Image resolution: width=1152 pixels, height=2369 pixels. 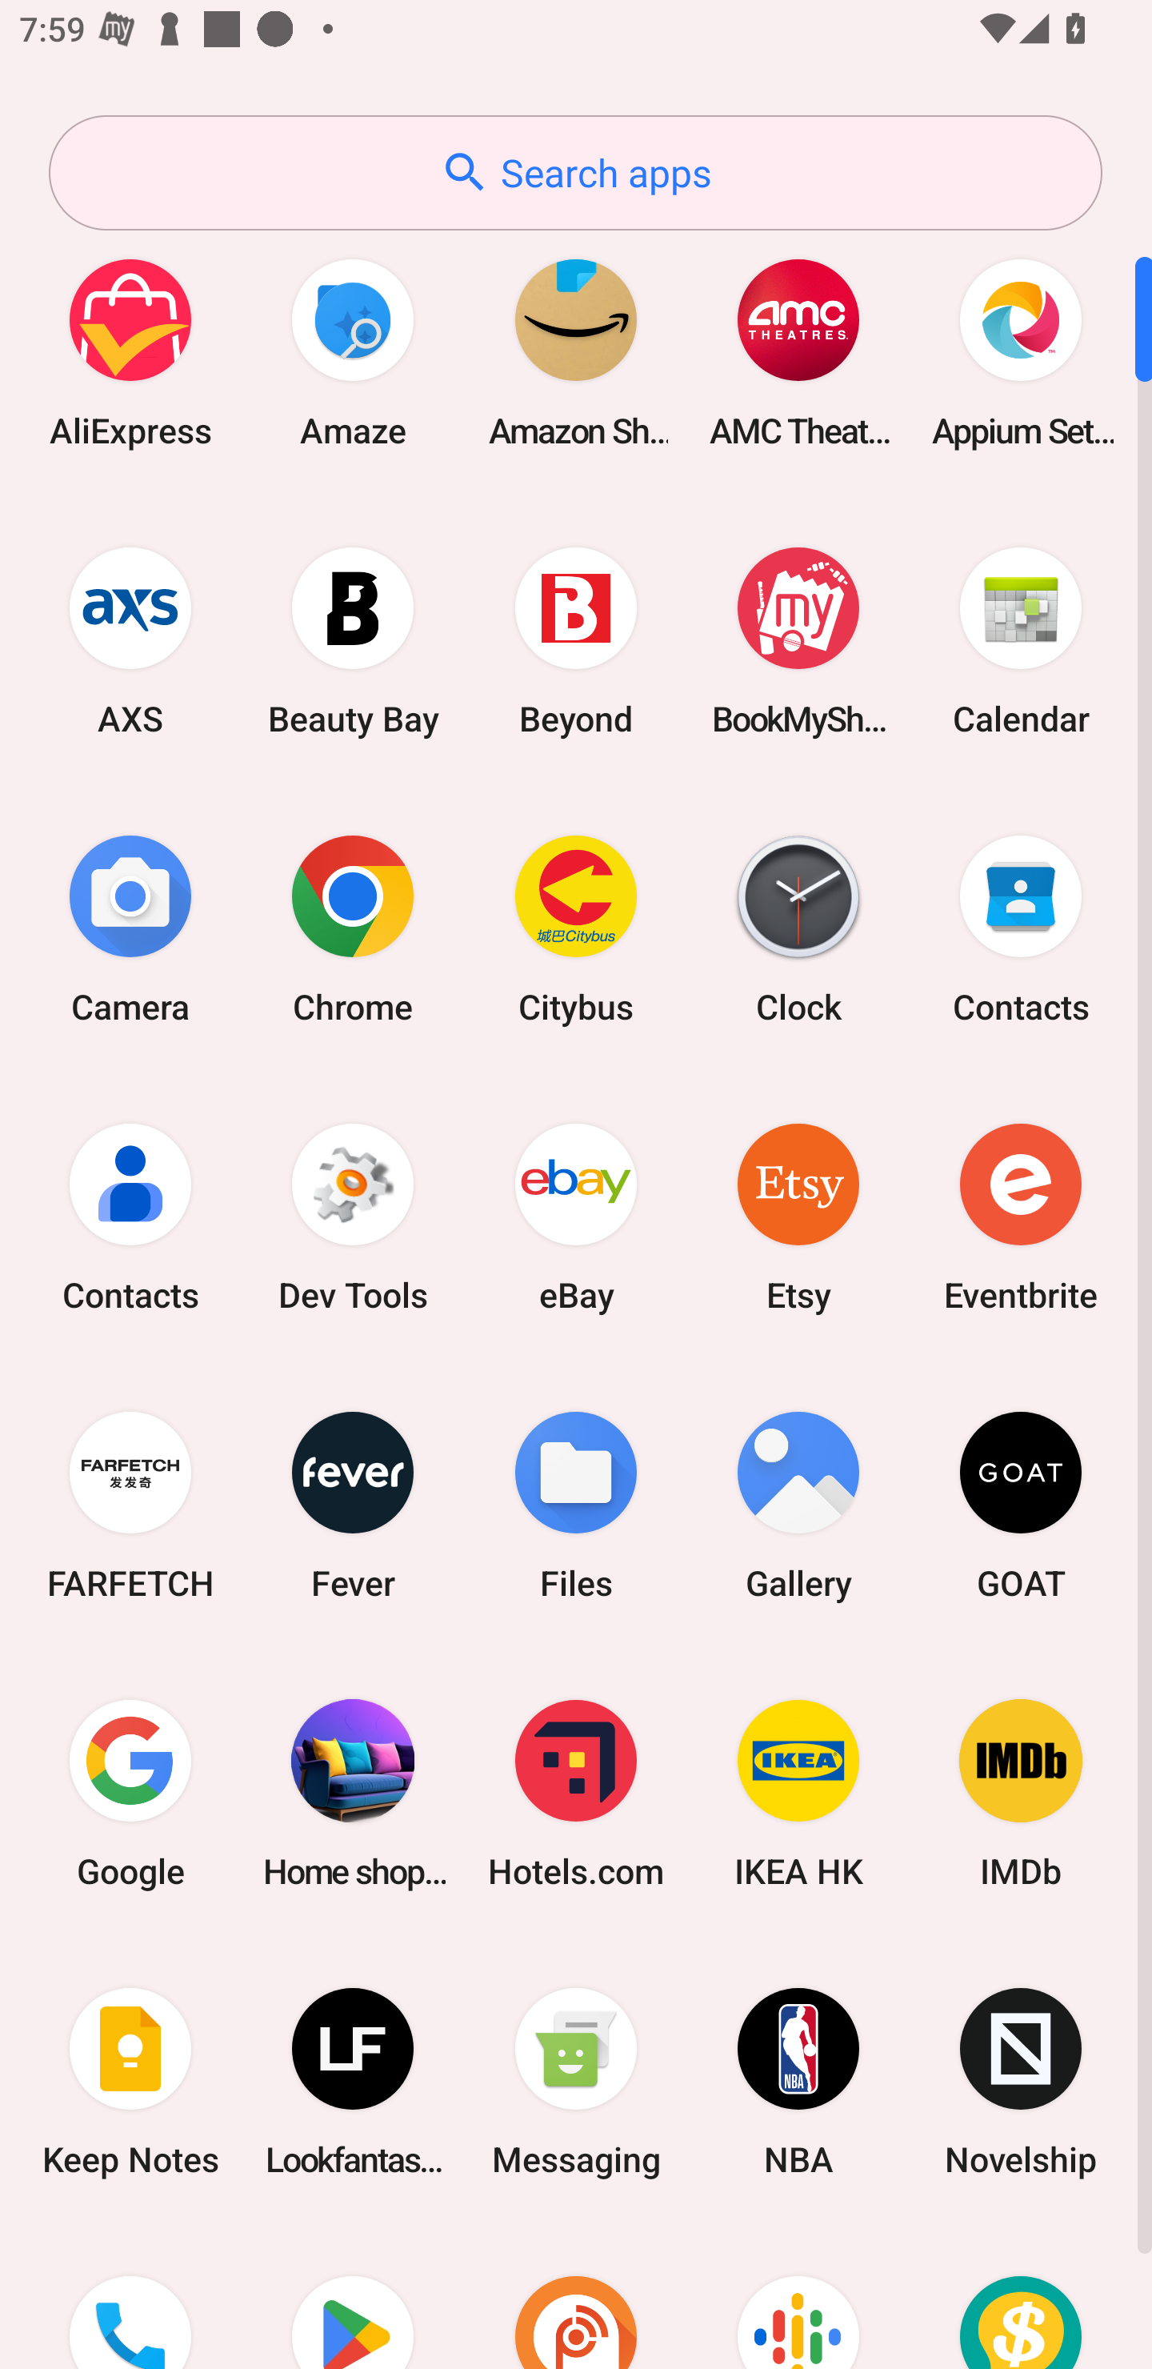 I want to click on Podcasts, so click(x=798, y=2298).